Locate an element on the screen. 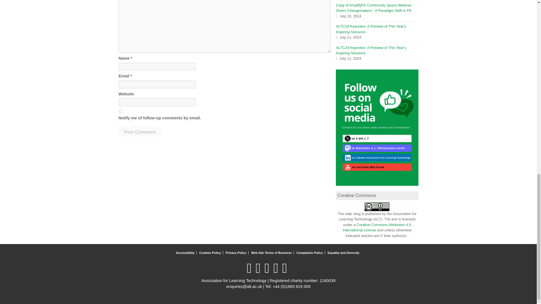  Equality and Diversity Policy Statement is located at coordinates (344, 253).